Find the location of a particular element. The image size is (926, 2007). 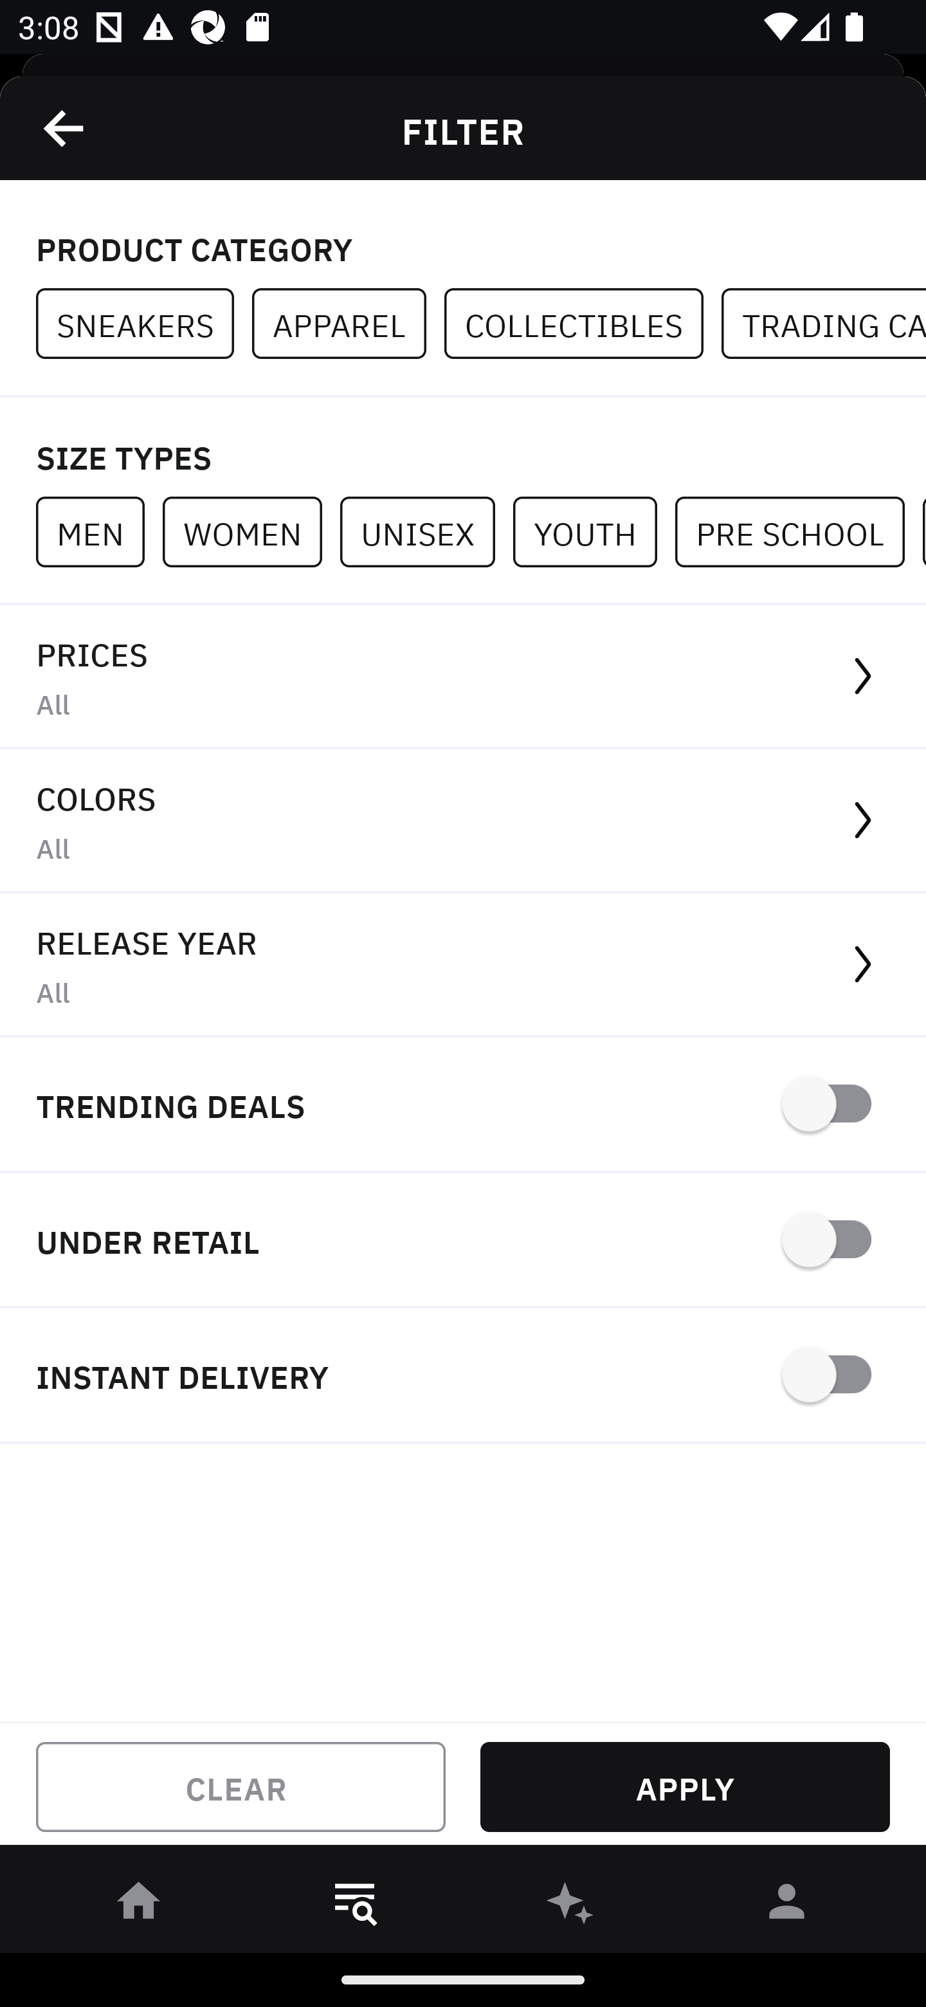

UNISEX is located at coordinates (426, 531).